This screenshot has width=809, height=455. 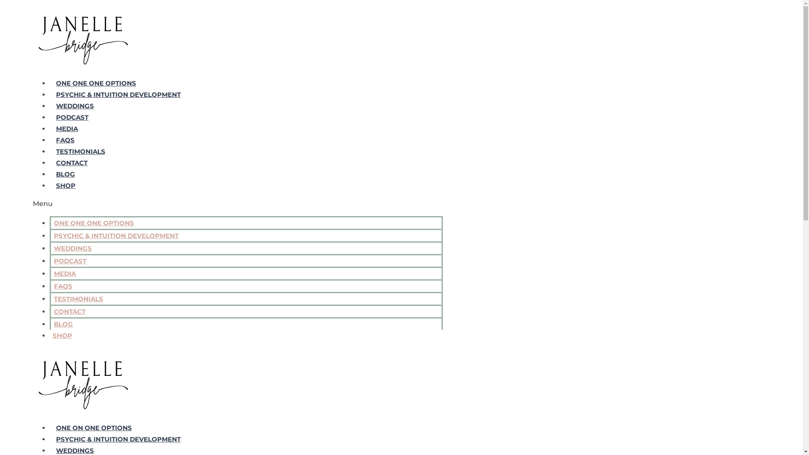 I want to click on FAQS, so click(x=65, y=140).